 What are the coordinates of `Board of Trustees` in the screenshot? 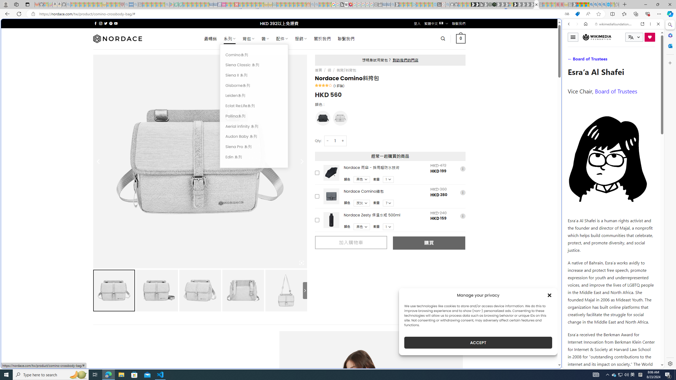 It's located at (616, 91).